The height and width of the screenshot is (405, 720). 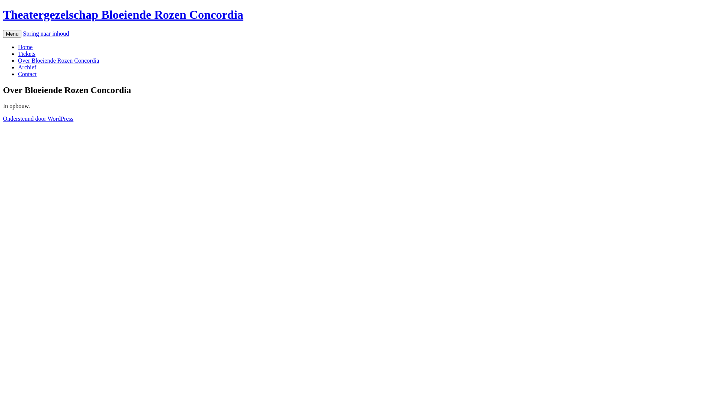 What do you see at coordinates (12, 34) in the screenshot?
I see `Menu` at bounding box center [12, 34].